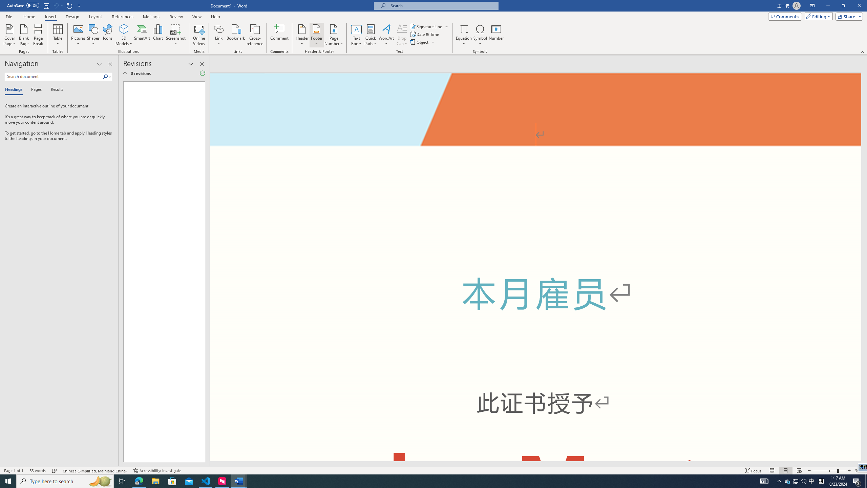 Image resolution: width=867 pixels, height=488 pixels. What do you see at coordinates (125, 73) in the screenshot?
I see `Show Detailed Summary` at bounding box center [125, 73].